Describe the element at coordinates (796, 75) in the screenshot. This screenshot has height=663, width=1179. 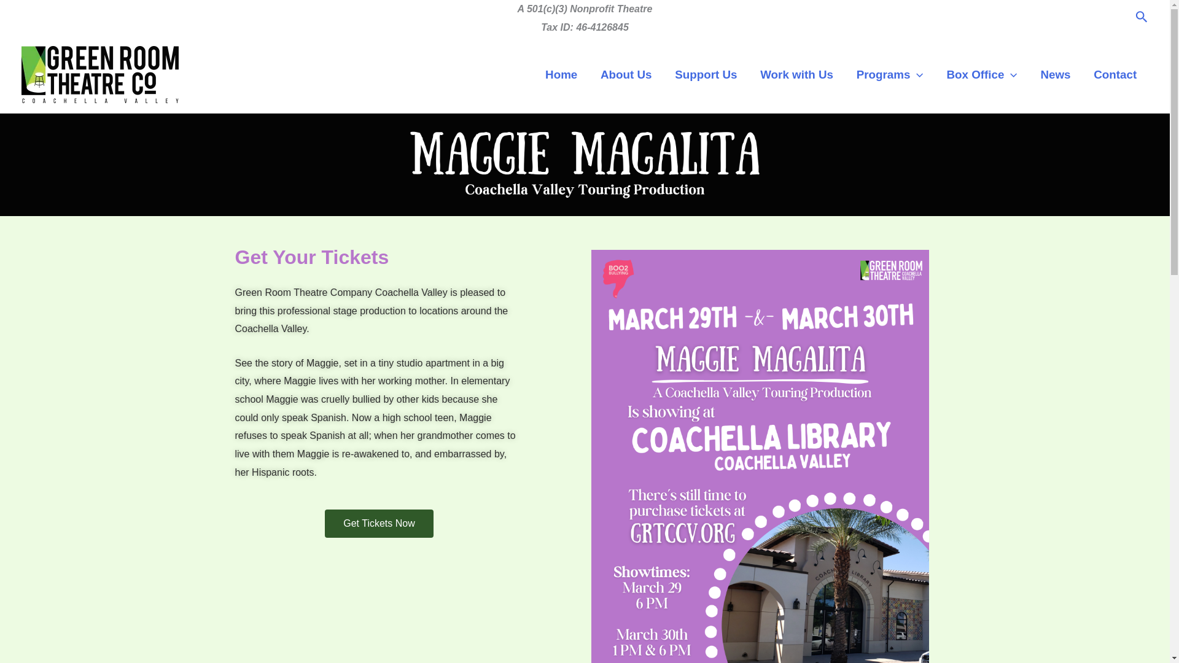
I see `Work with Us` at that location.